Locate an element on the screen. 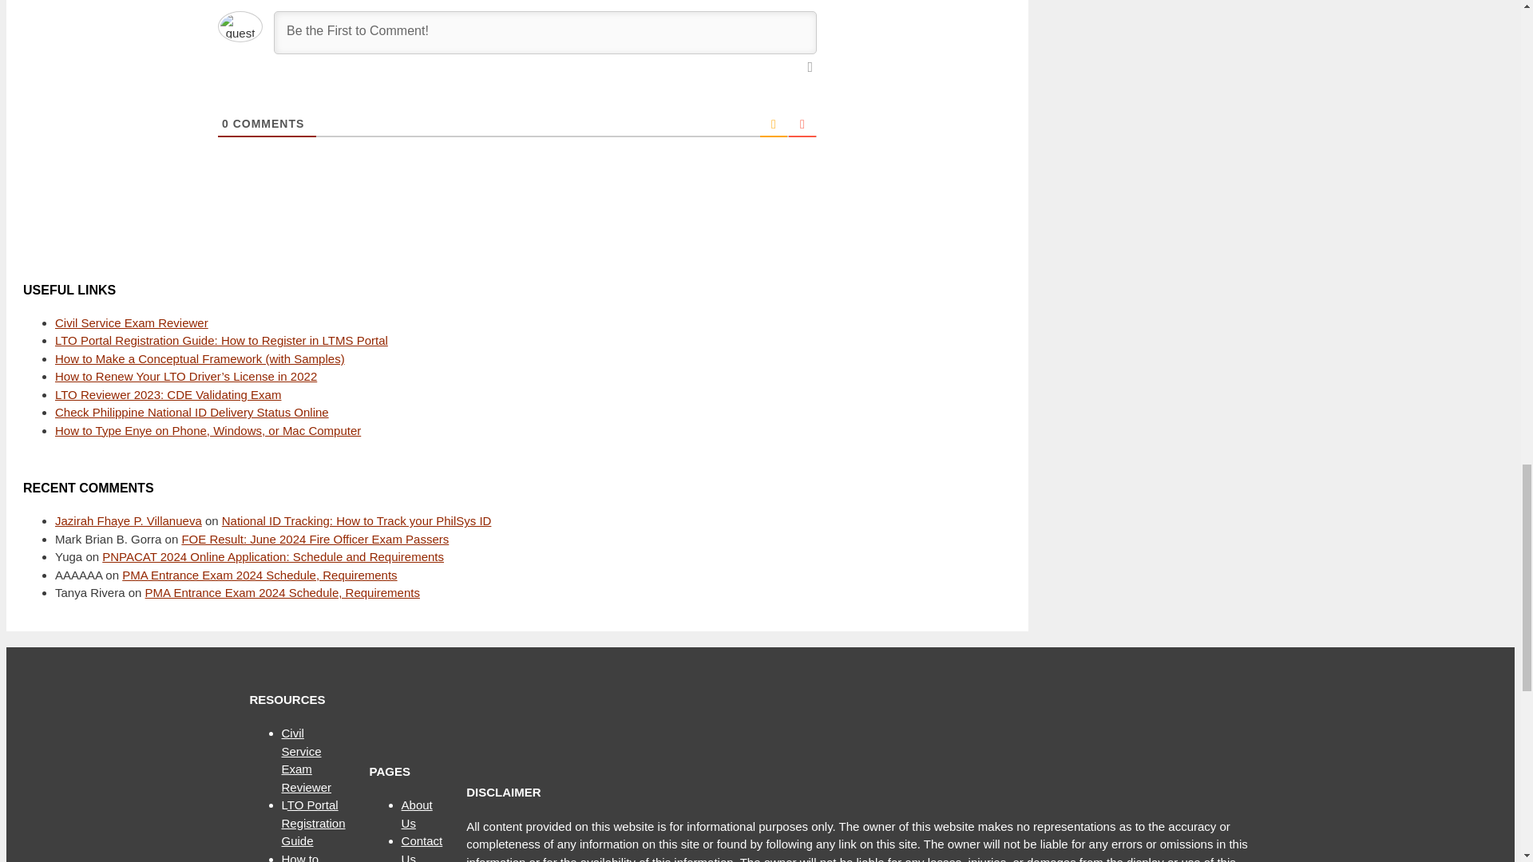 The height and width of the screenshot is (862, 1533). How to Type Enye on Phone, Windows, or Mac Computer is located at coordinates (208, 430).